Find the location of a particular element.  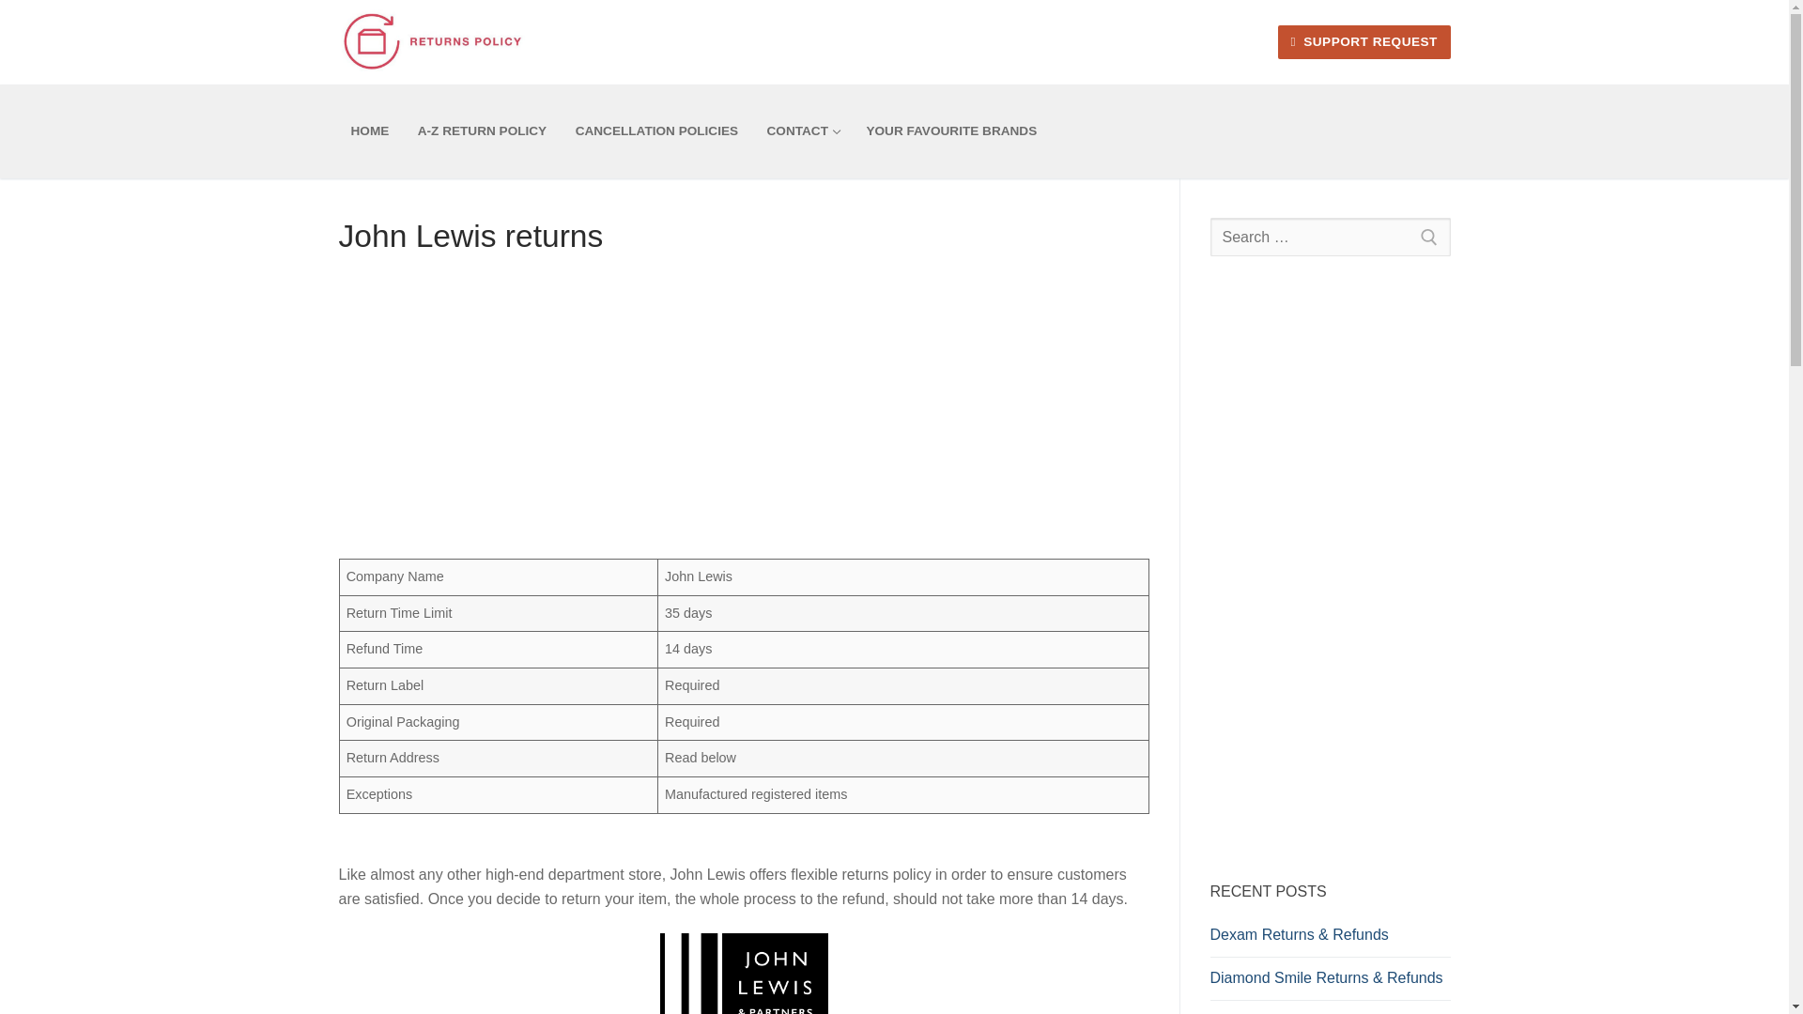

Advertisement is located at coordinates (369, 131).